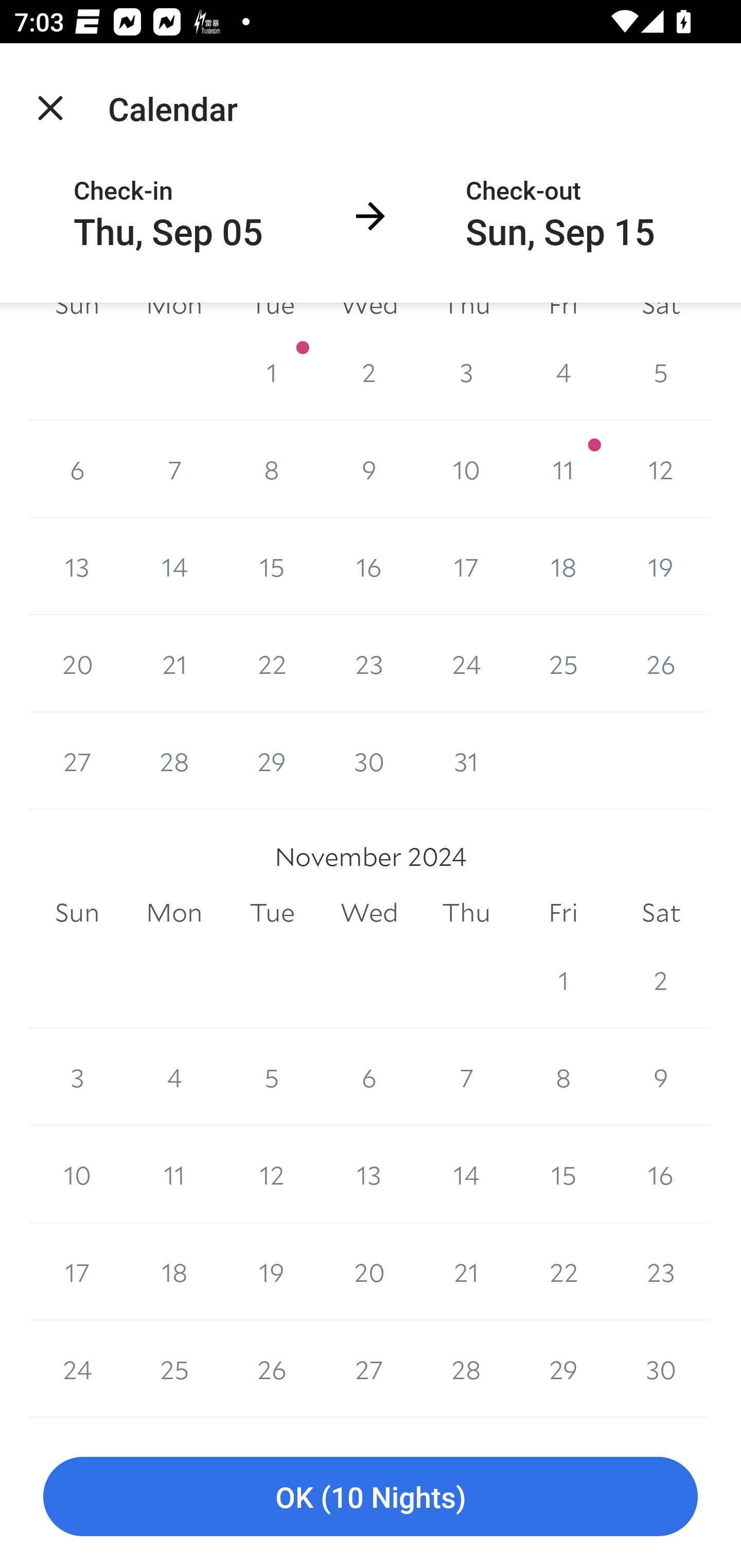  What do you see at coordinates (369, 1076) in the screenshot?
I see `6 6 November 2024` at bounding box center [369, 1076].